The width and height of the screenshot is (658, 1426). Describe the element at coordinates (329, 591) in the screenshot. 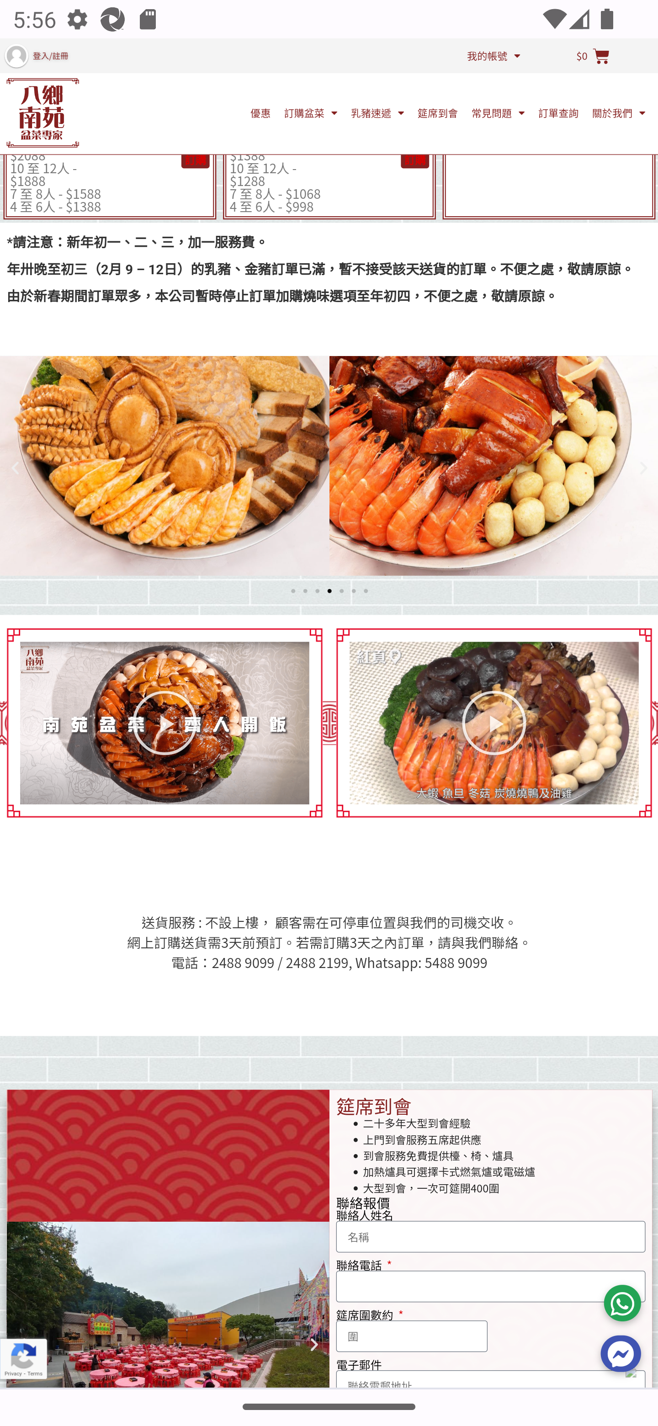

I see `Go to slide 4` at that location.